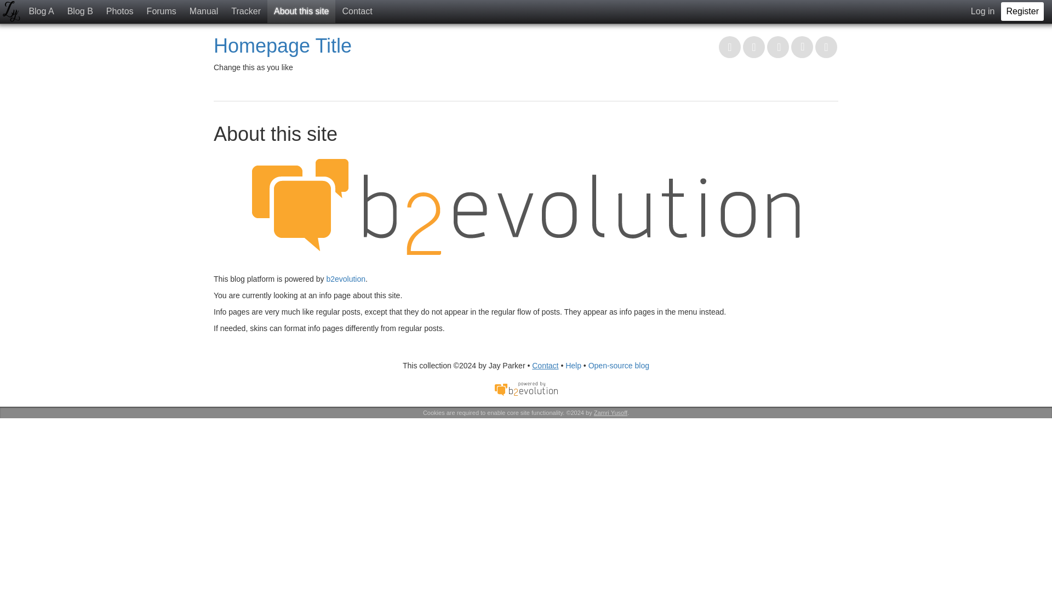  What do you see at coordinates (573, 365) in the screenshot?
I see `Help` at bounding box center [573, 365].